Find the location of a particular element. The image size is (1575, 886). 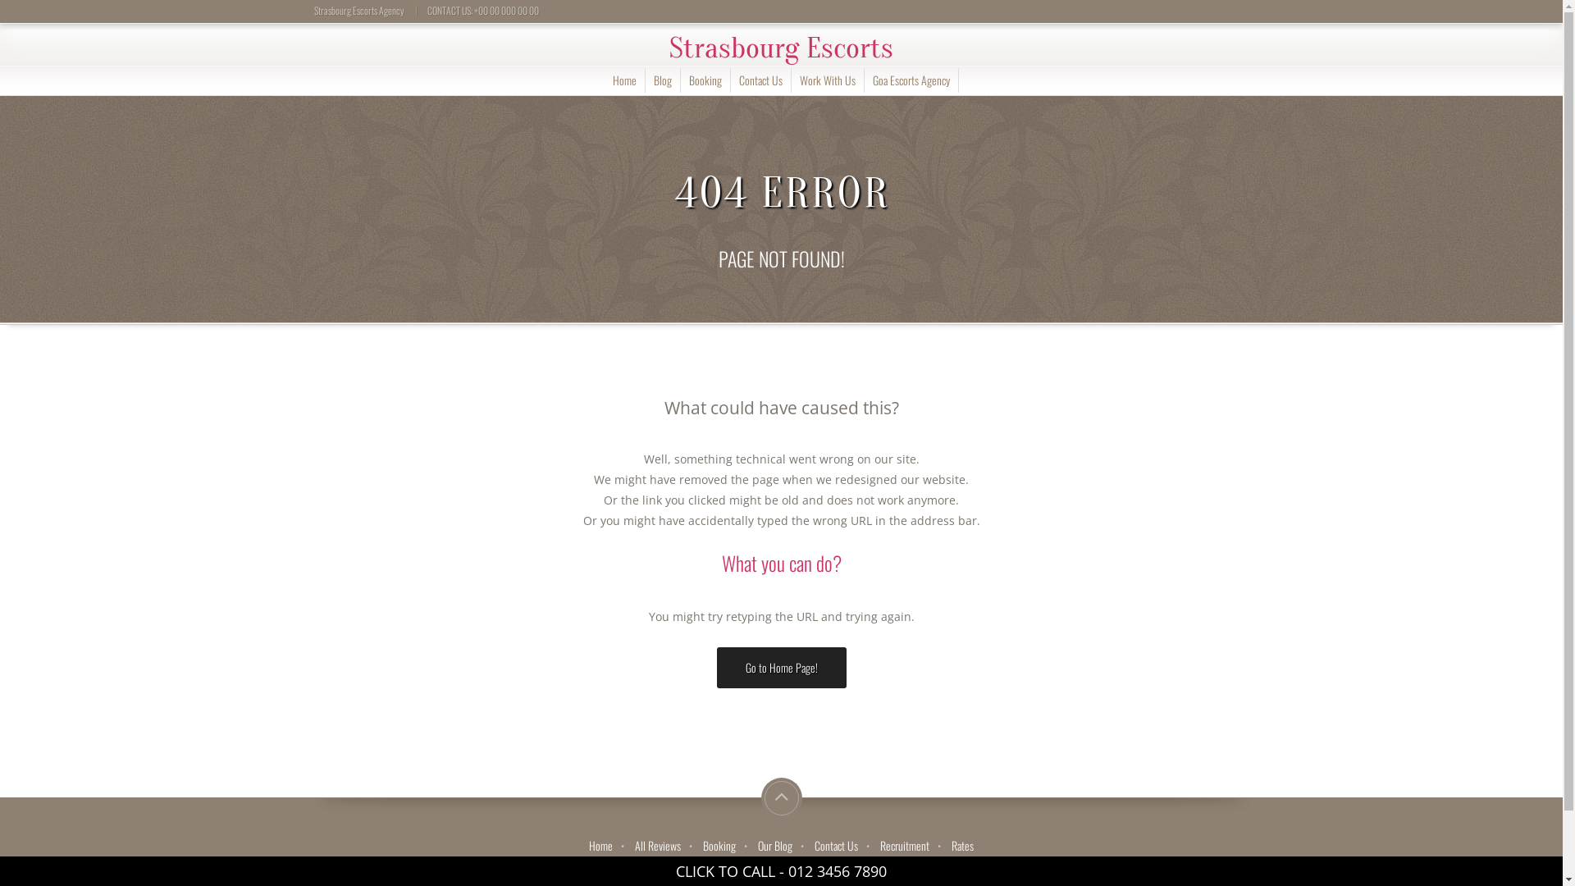

Strasbourg Escorts is located at coordinates (781, 48).